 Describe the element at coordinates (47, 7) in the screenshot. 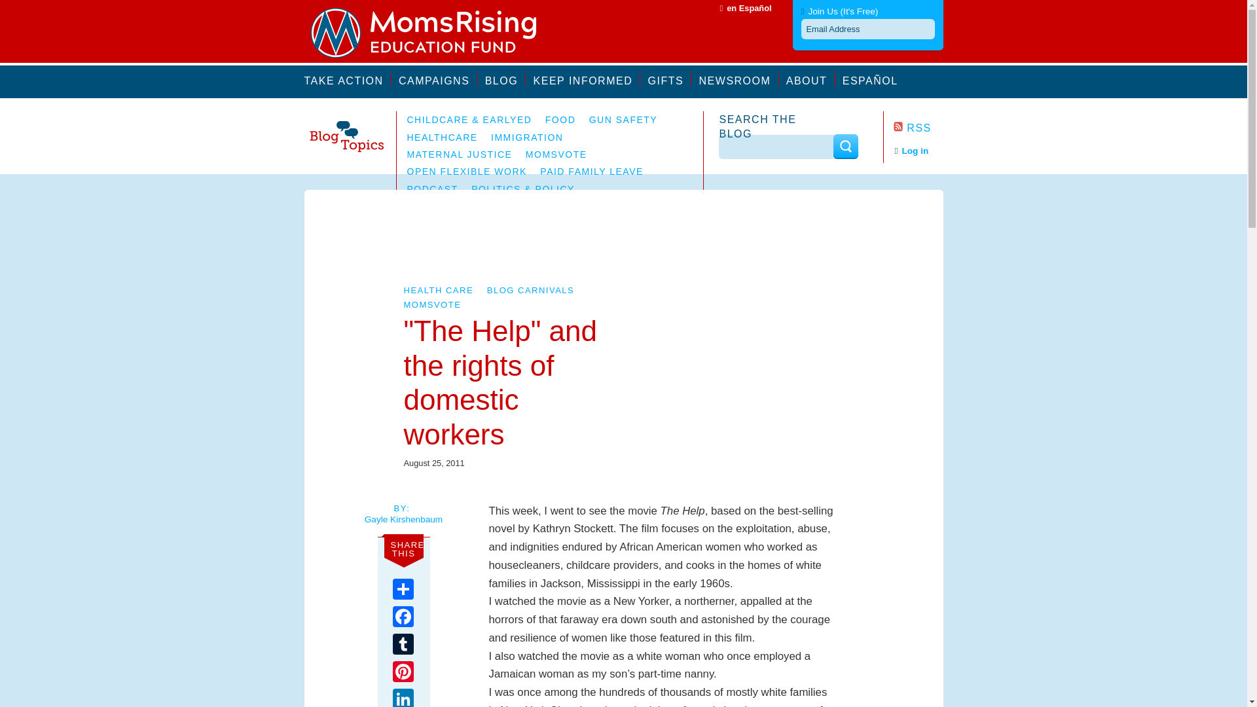

I see `Skip to main content` at that location.